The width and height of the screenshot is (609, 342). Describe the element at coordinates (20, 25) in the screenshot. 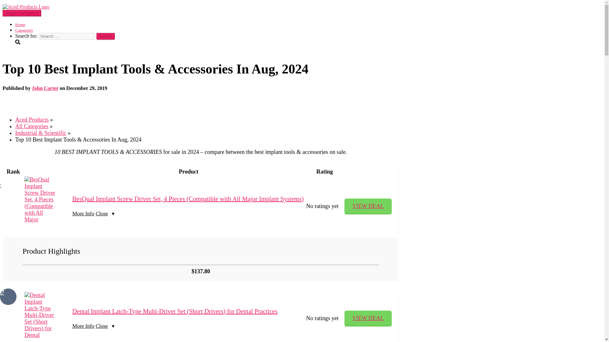

I see `Home` at that location.